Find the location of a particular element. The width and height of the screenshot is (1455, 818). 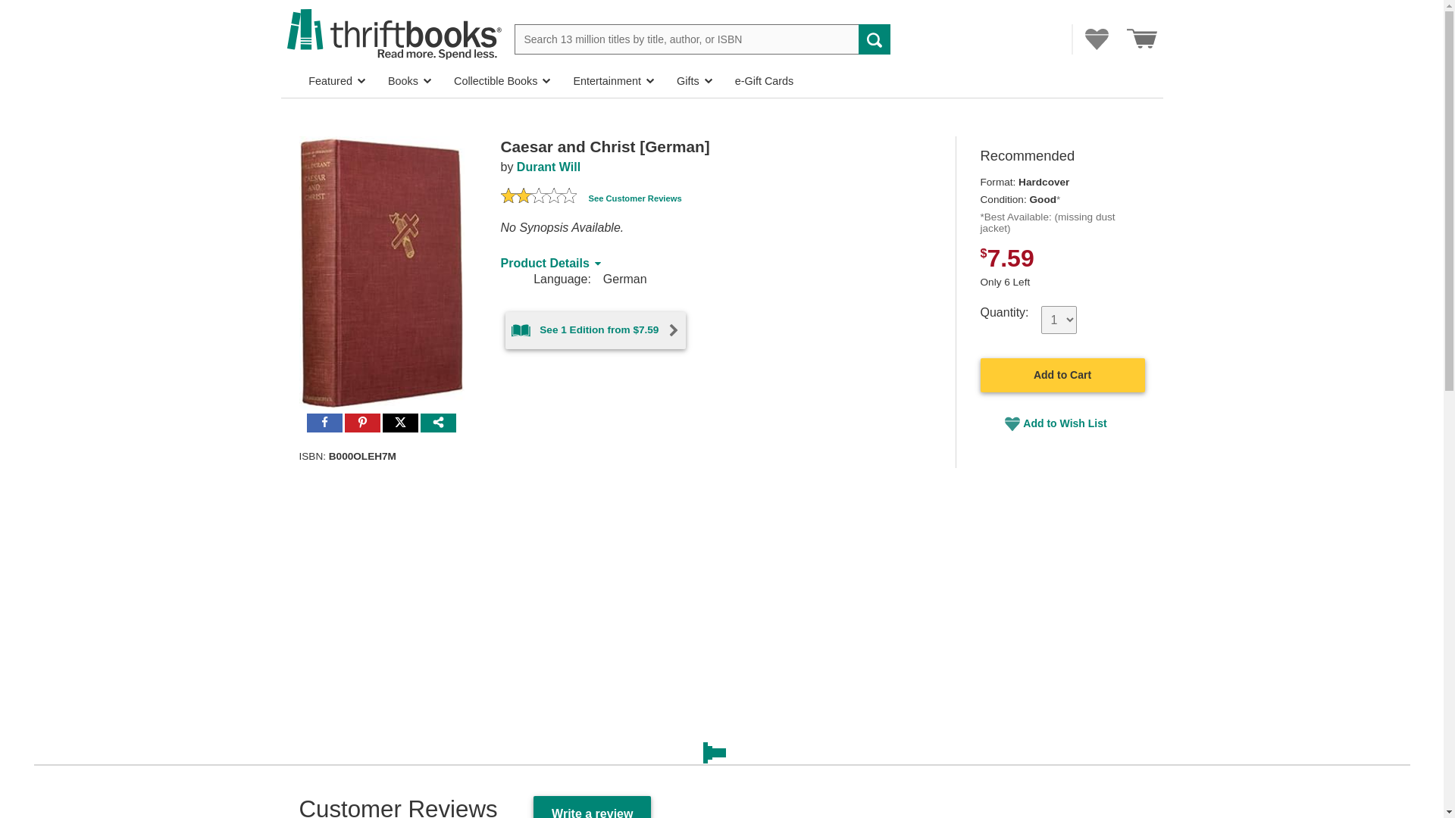

Collectible Books is located at coordinates (502, 81).